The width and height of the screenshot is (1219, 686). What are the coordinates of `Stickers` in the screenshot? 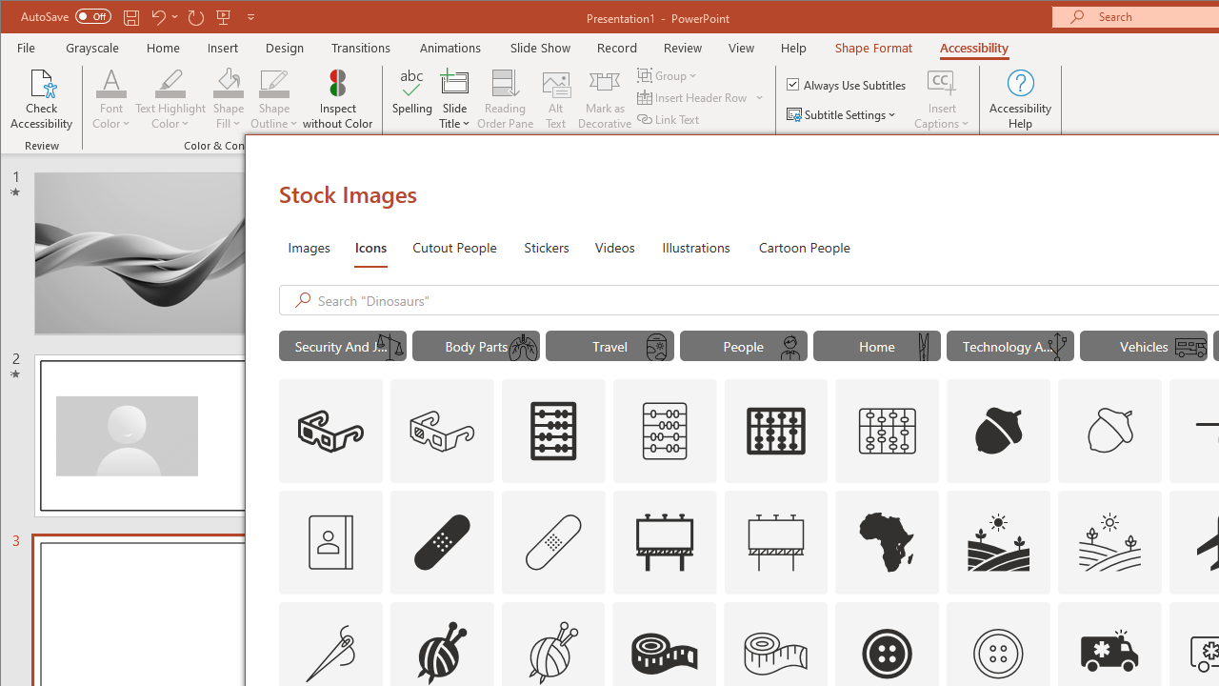 It's located at (547, 246).